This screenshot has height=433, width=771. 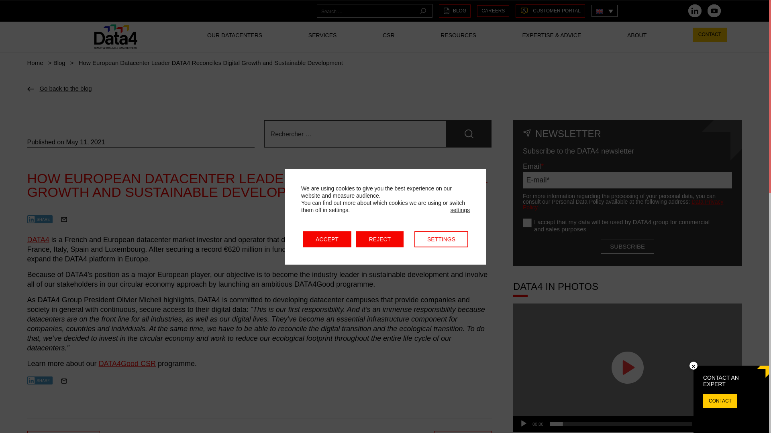 What do you see at coordinates (322, 40) in the screenshot?
I see `SERVICES` at bounding box center [322, 40].